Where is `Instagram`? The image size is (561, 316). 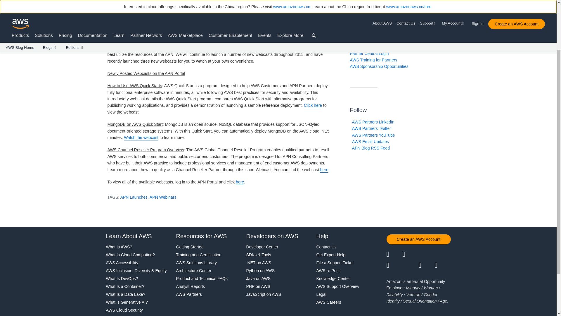 Instagram is located at coordinates (443, 254).